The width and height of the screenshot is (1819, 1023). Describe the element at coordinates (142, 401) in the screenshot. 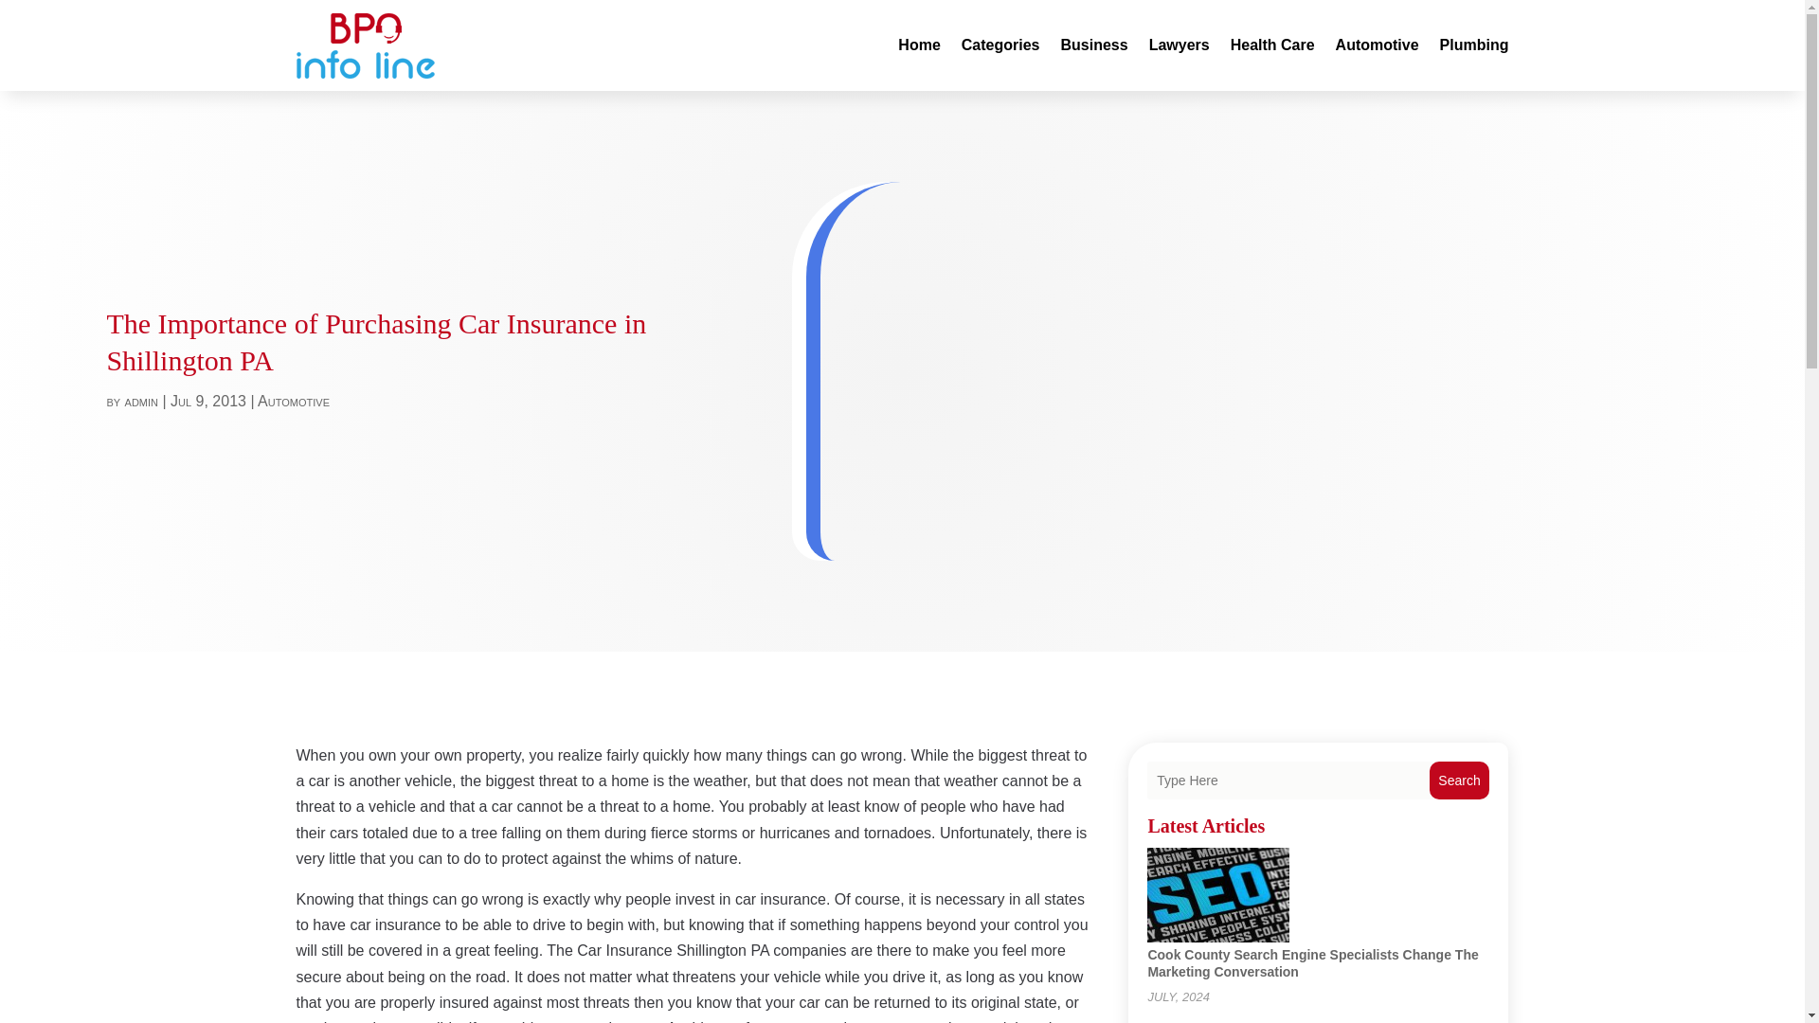

I see `admin` at that location.